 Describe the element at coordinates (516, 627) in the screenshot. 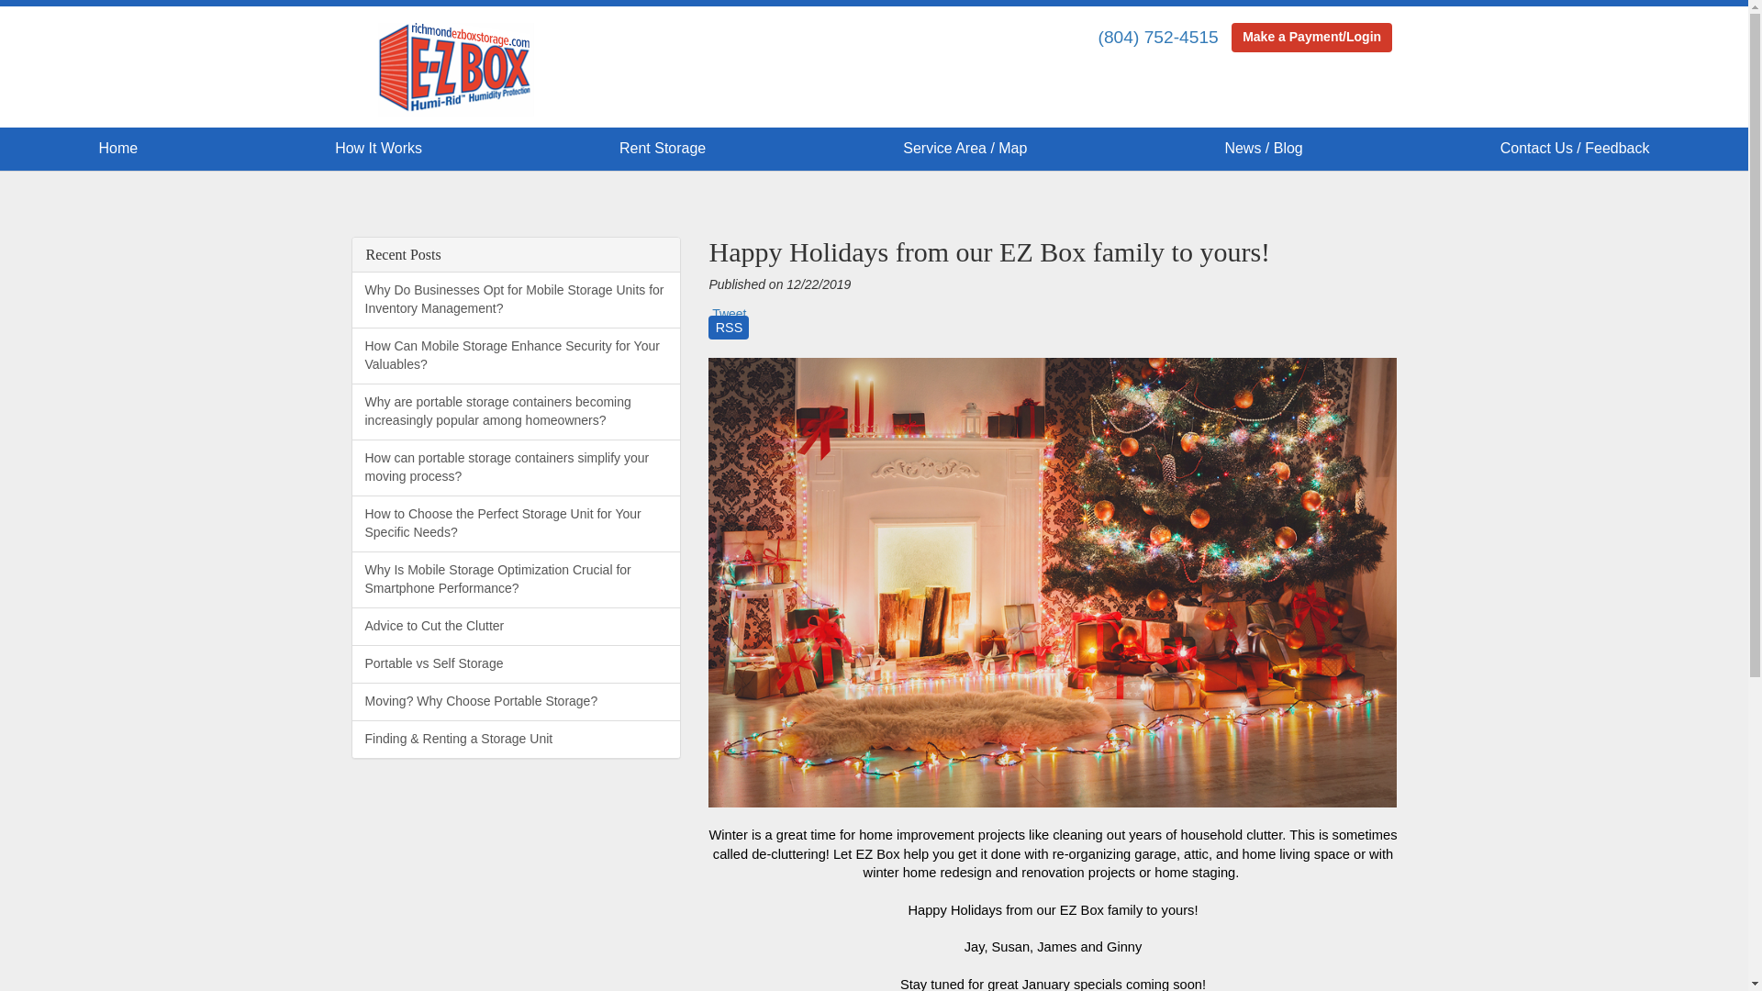

I see `Advice to Cut the Clutter` at that location.